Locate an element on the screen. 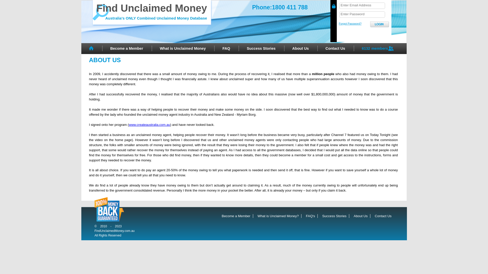 This screenshot has height=274, width=488. 6132
members is located at coordinates (378, 49).